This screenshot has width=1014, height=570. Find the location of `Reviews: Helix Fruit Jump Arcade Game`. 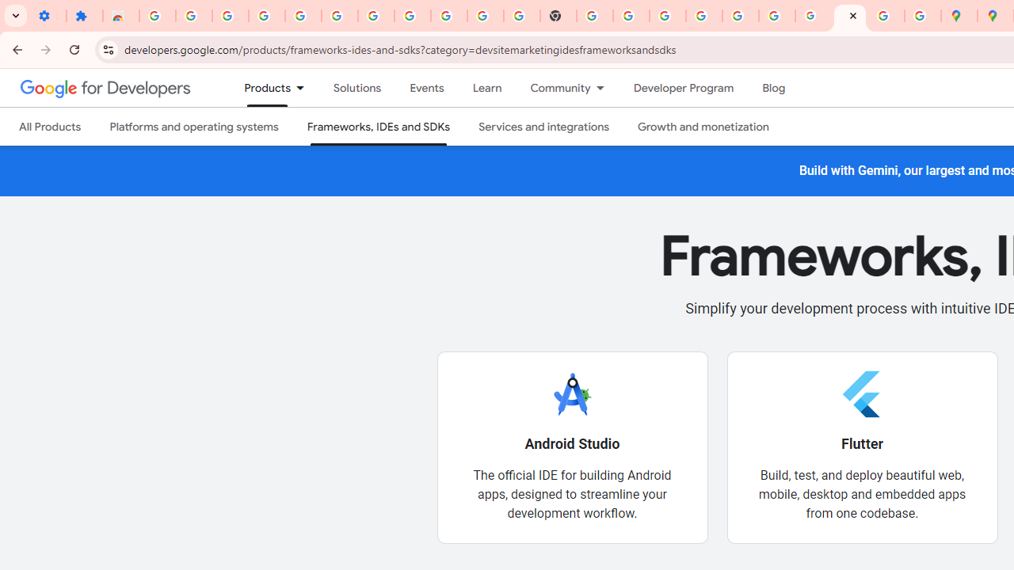

Reviews: Helix Fruit Jump Arcade Game is located at coordinates (121, 16).